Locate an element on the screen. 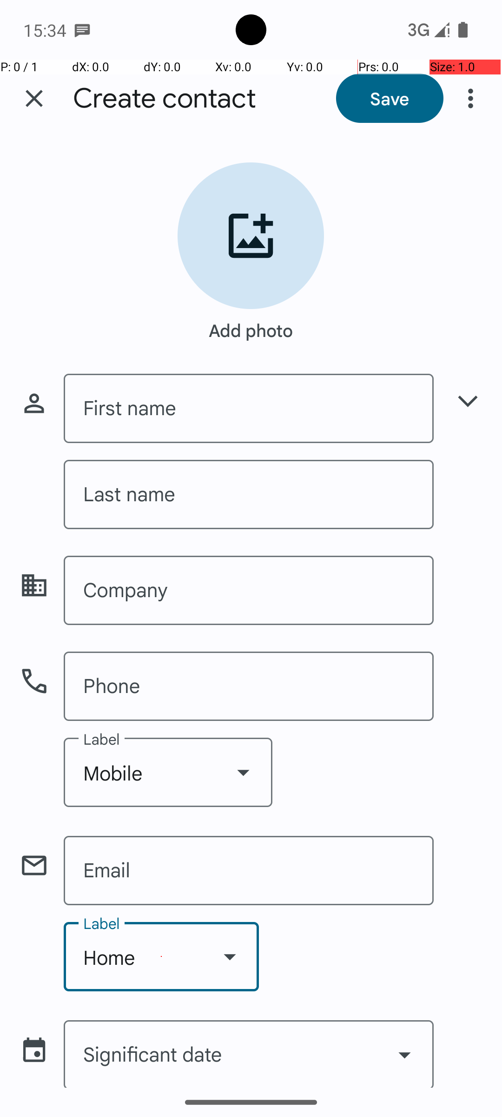 The width and height of the screenshot is (502, 1117). Mobile is located at coordinates (168, 773).